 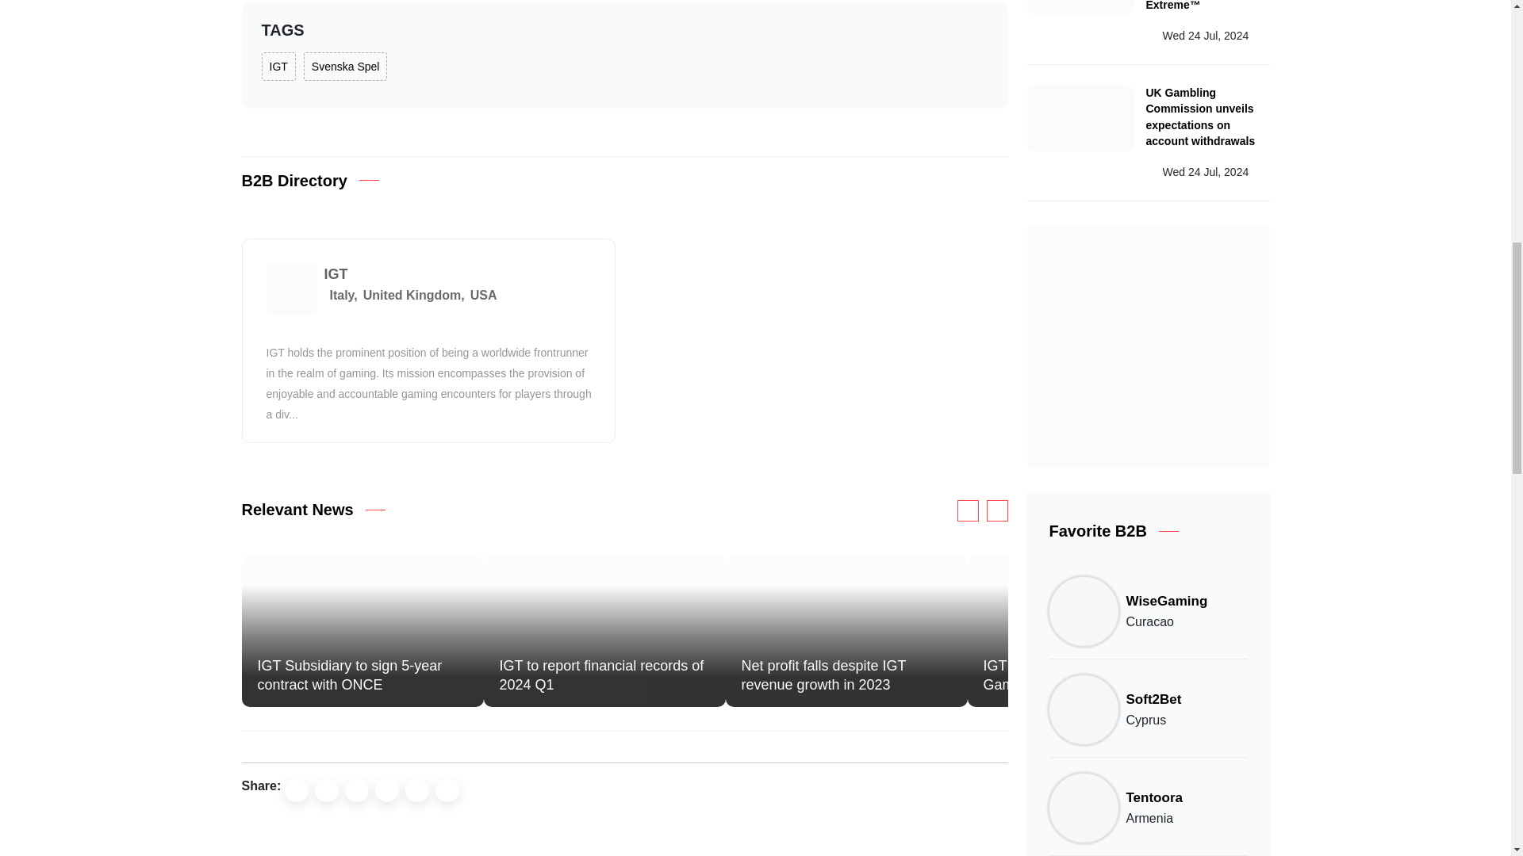 I want to click on IGT, so click(x=335, y=274).